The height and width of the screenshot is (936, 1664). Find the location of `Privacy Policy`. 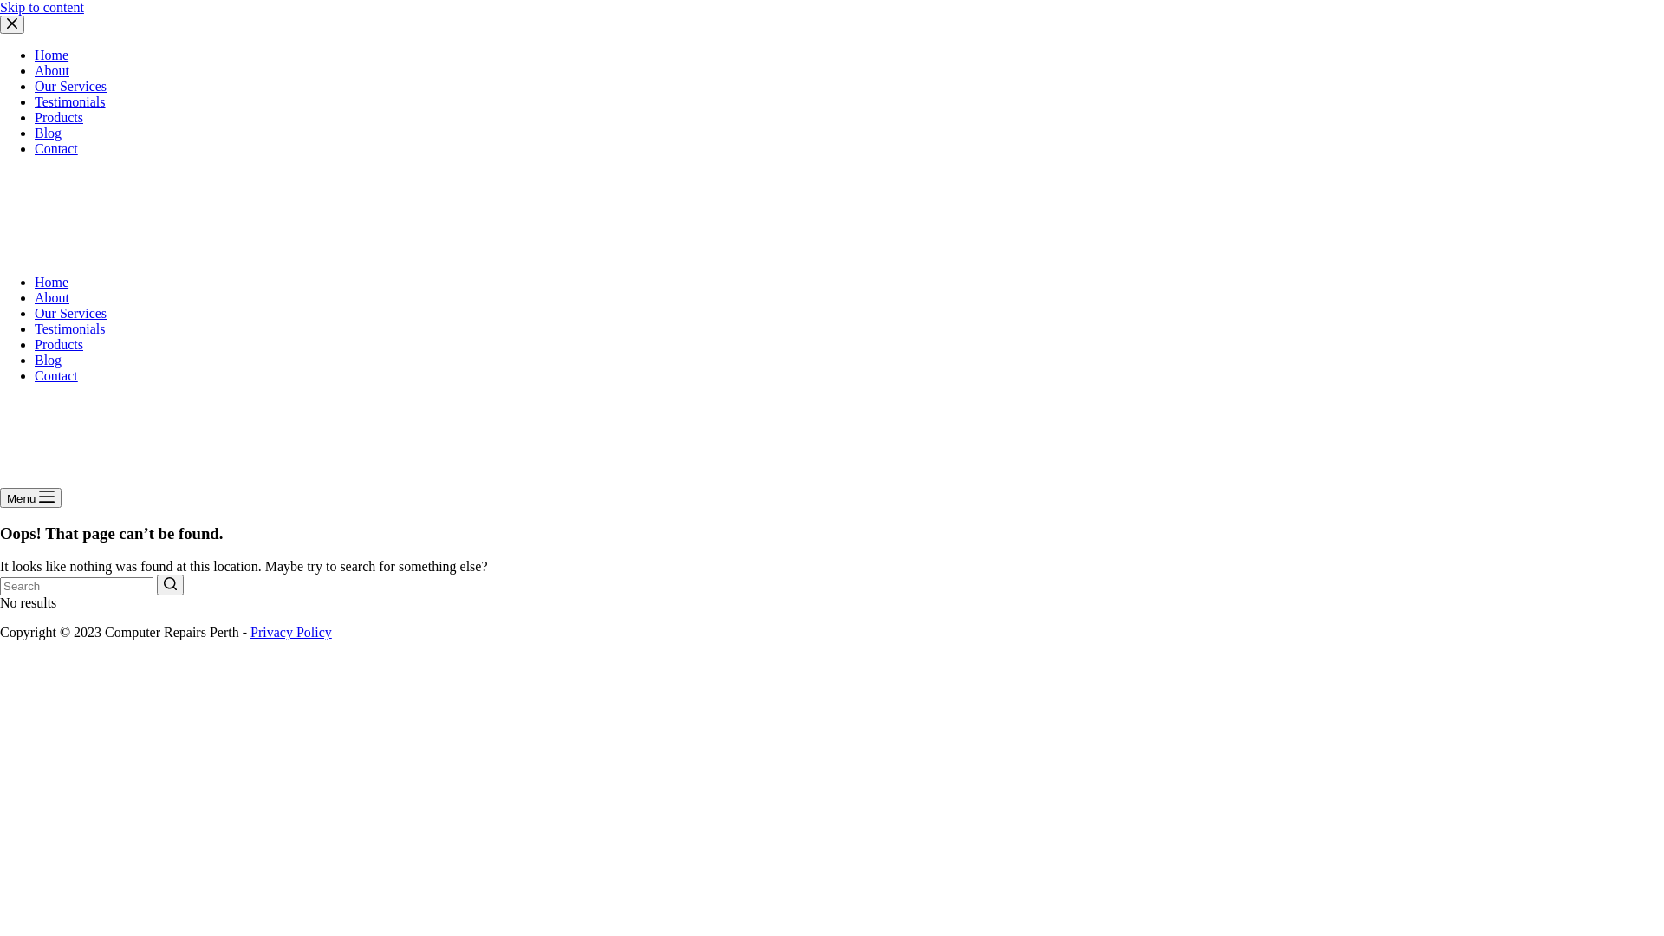

Privacy Policy is located at coordinates (291, 633).